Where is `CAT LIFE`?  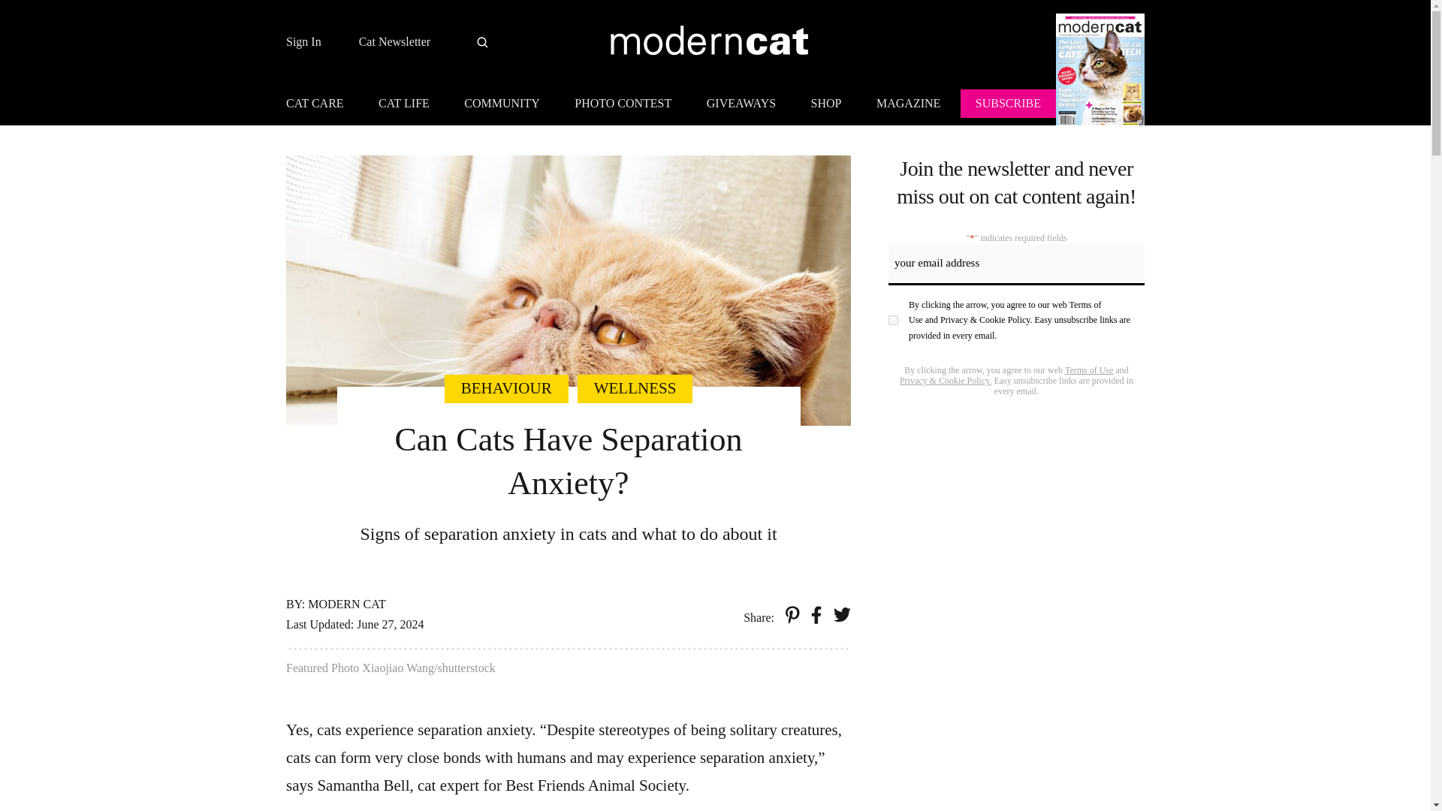
CAT LIFE is located at coordinates (403, 105).